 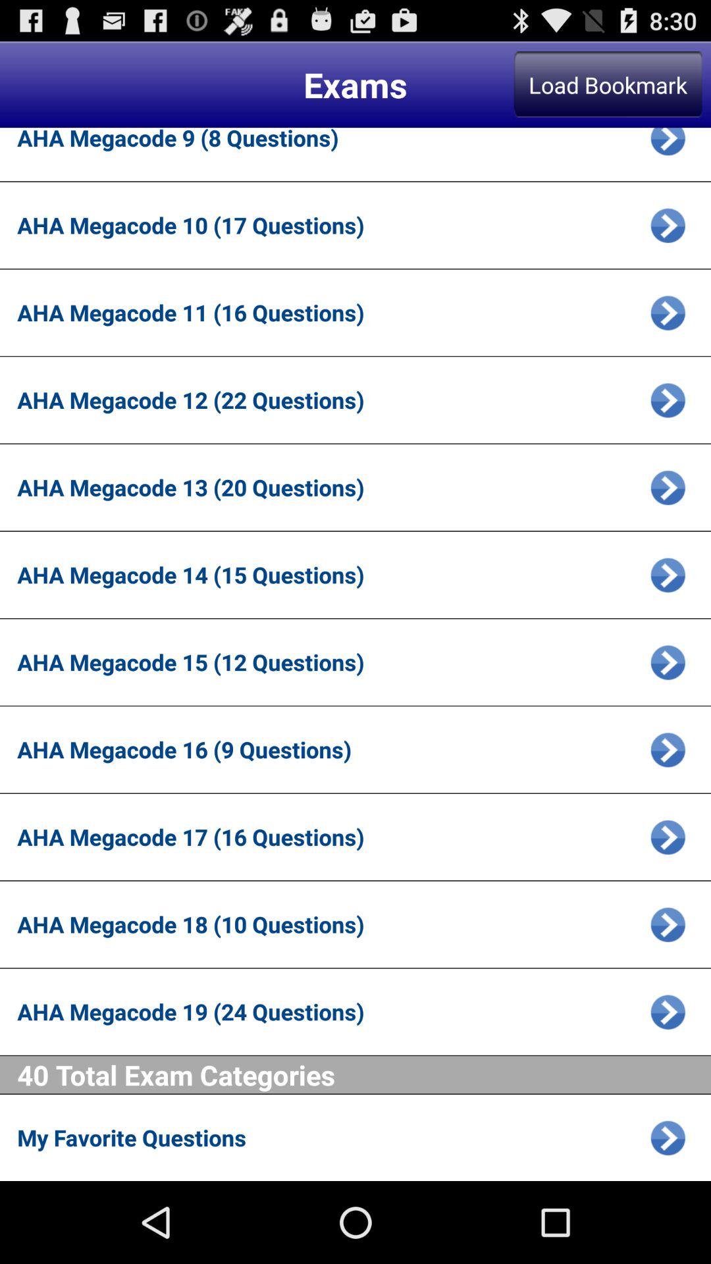 What do you see at coordinates (608, 84) in the screenshot?
I see `swipe to the load bookmark item` at bounding box center [608, 84].